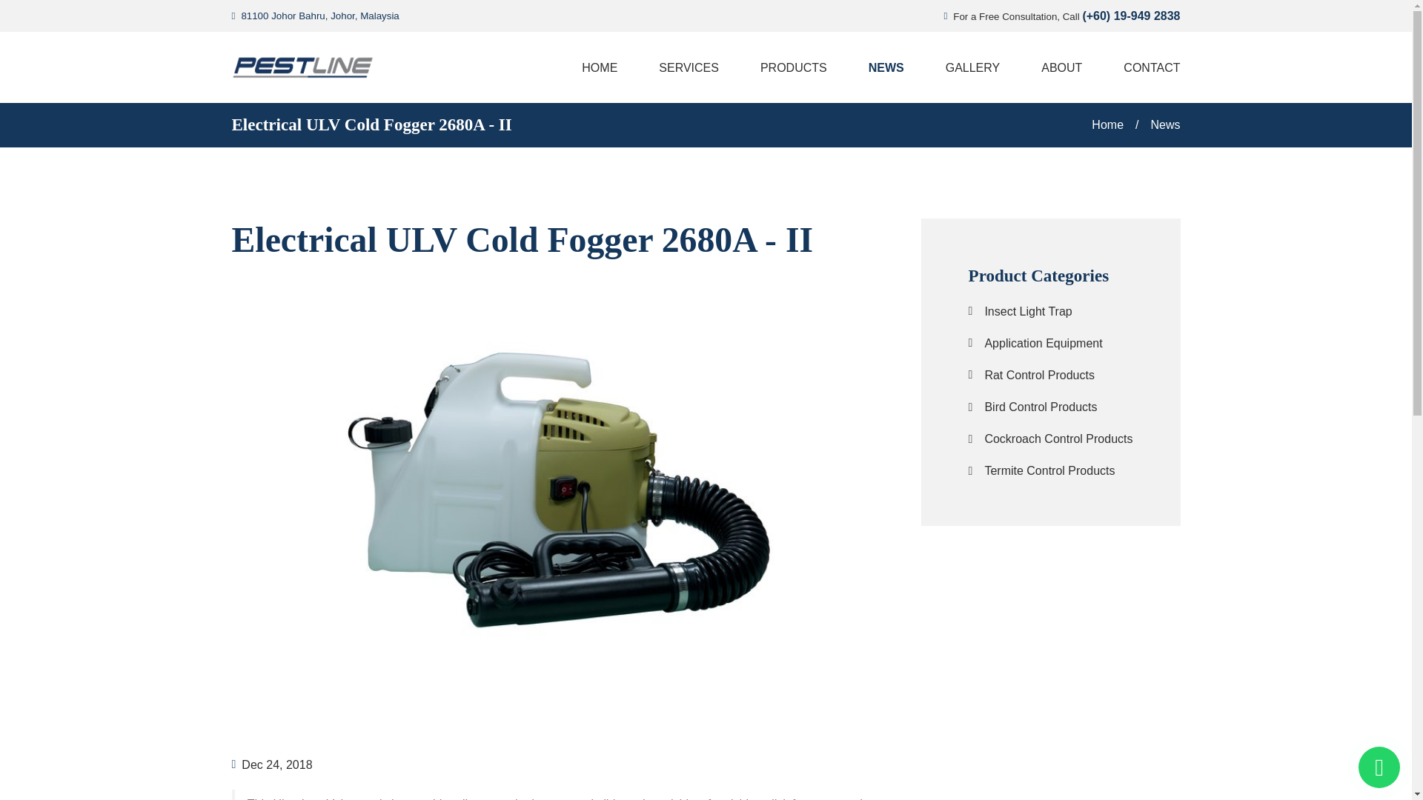  I want to click on CONTACT, so click(1142, 67).